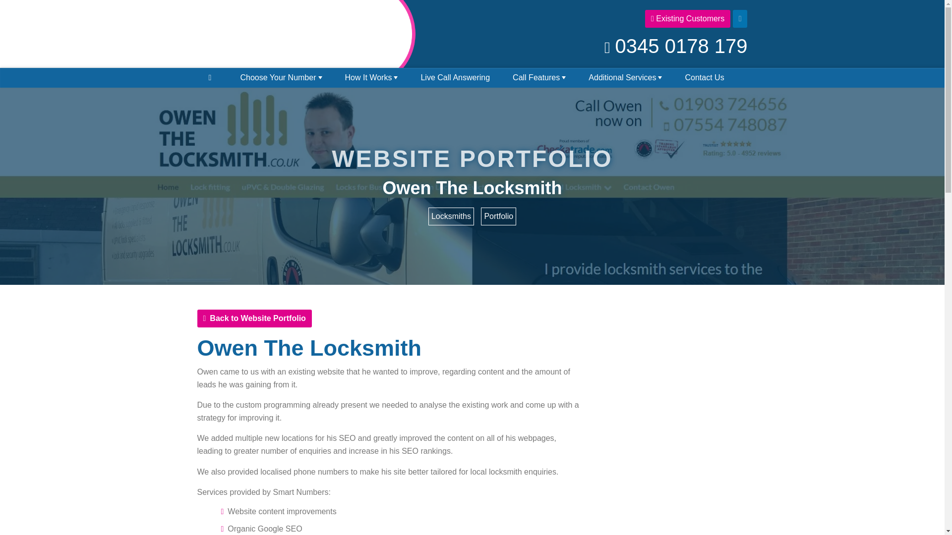 The height and width of the screenshot is (535, 952). Describe the element at coordinates (675, 46) in the screenshot. I see ` 0345 0178 179` at that location.